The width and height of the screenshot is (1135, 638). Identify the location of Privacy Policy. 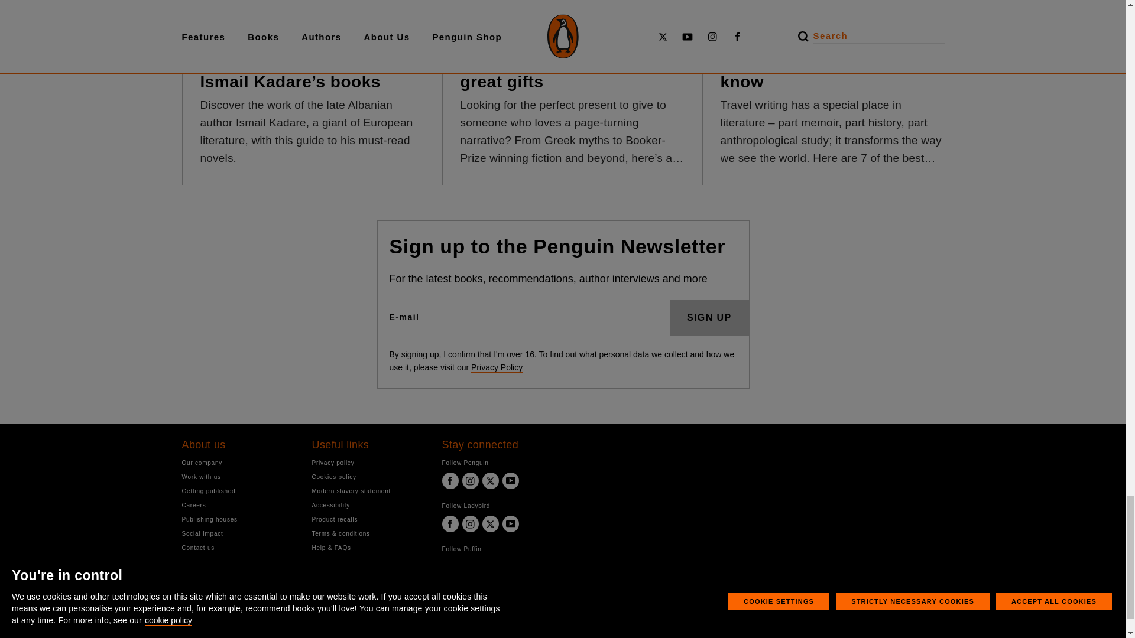
(497, 367).